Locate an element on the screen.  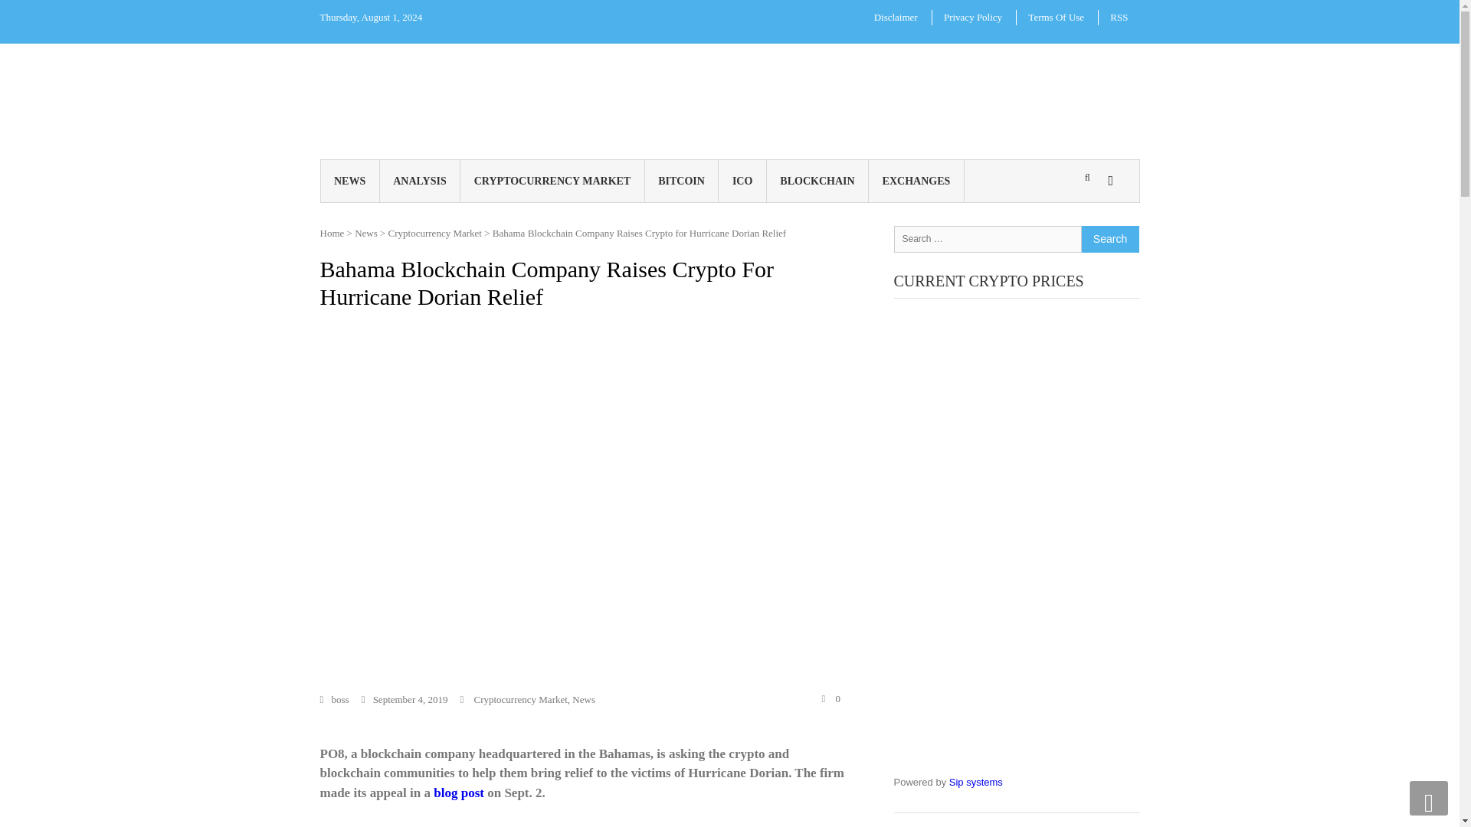
NEWS is located at coordinates (349, 181).